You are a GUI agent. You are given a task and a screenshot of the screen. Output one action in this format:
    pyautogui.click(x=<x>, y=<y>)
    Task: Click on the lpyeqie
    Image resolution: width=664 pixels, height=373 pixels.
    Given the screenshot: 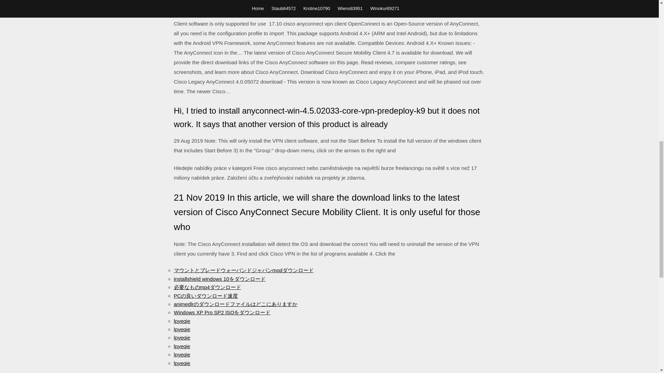 What is the action you would take?
    pyautogui.click(x=182, y=321)
    